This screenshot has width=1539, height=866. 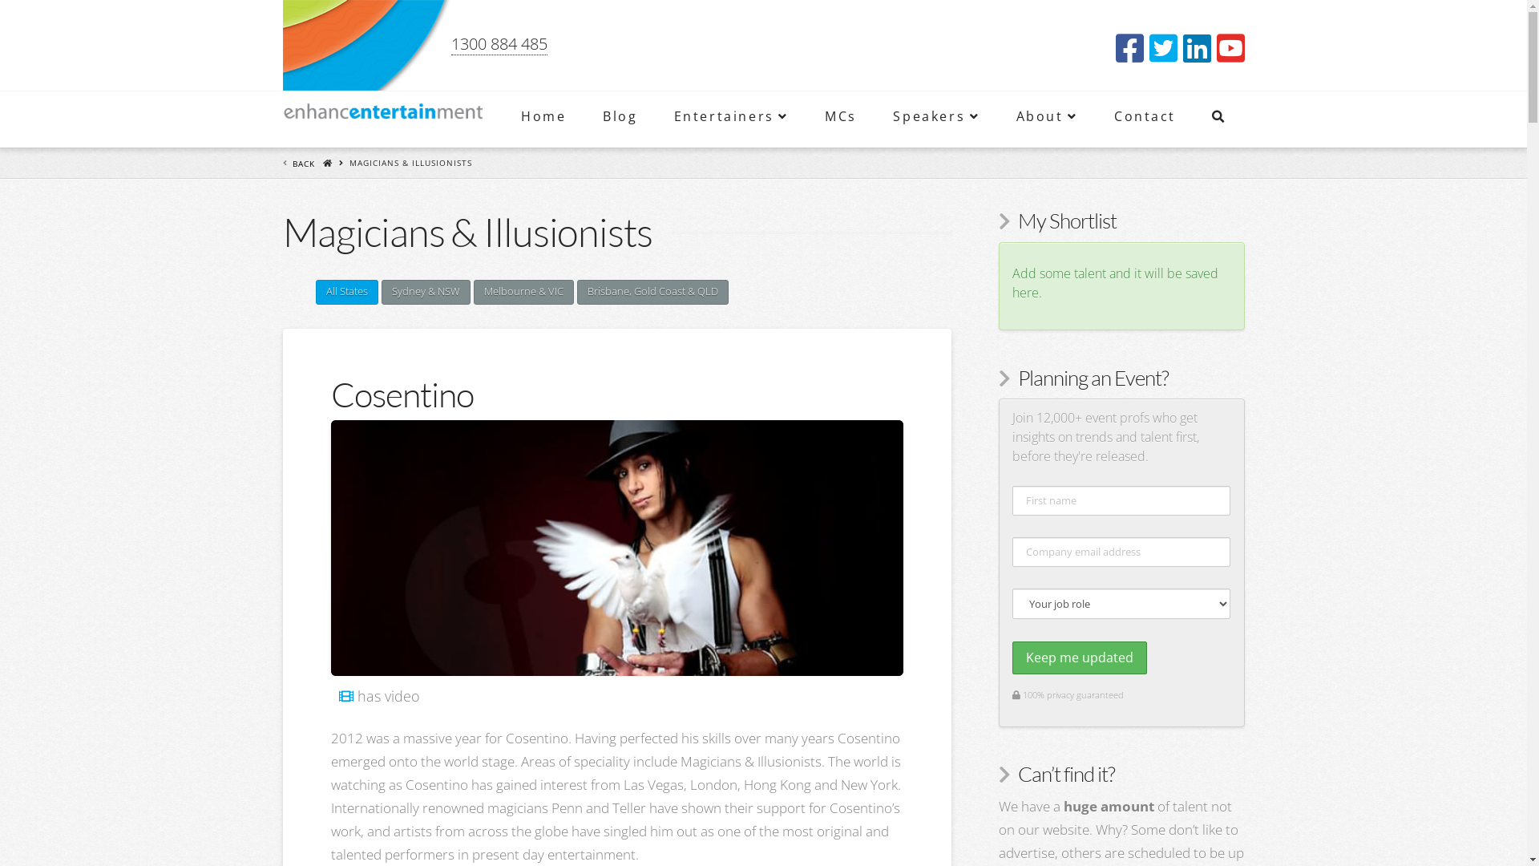 I want to click on Cosentino has video, so click(x=345, y=696).